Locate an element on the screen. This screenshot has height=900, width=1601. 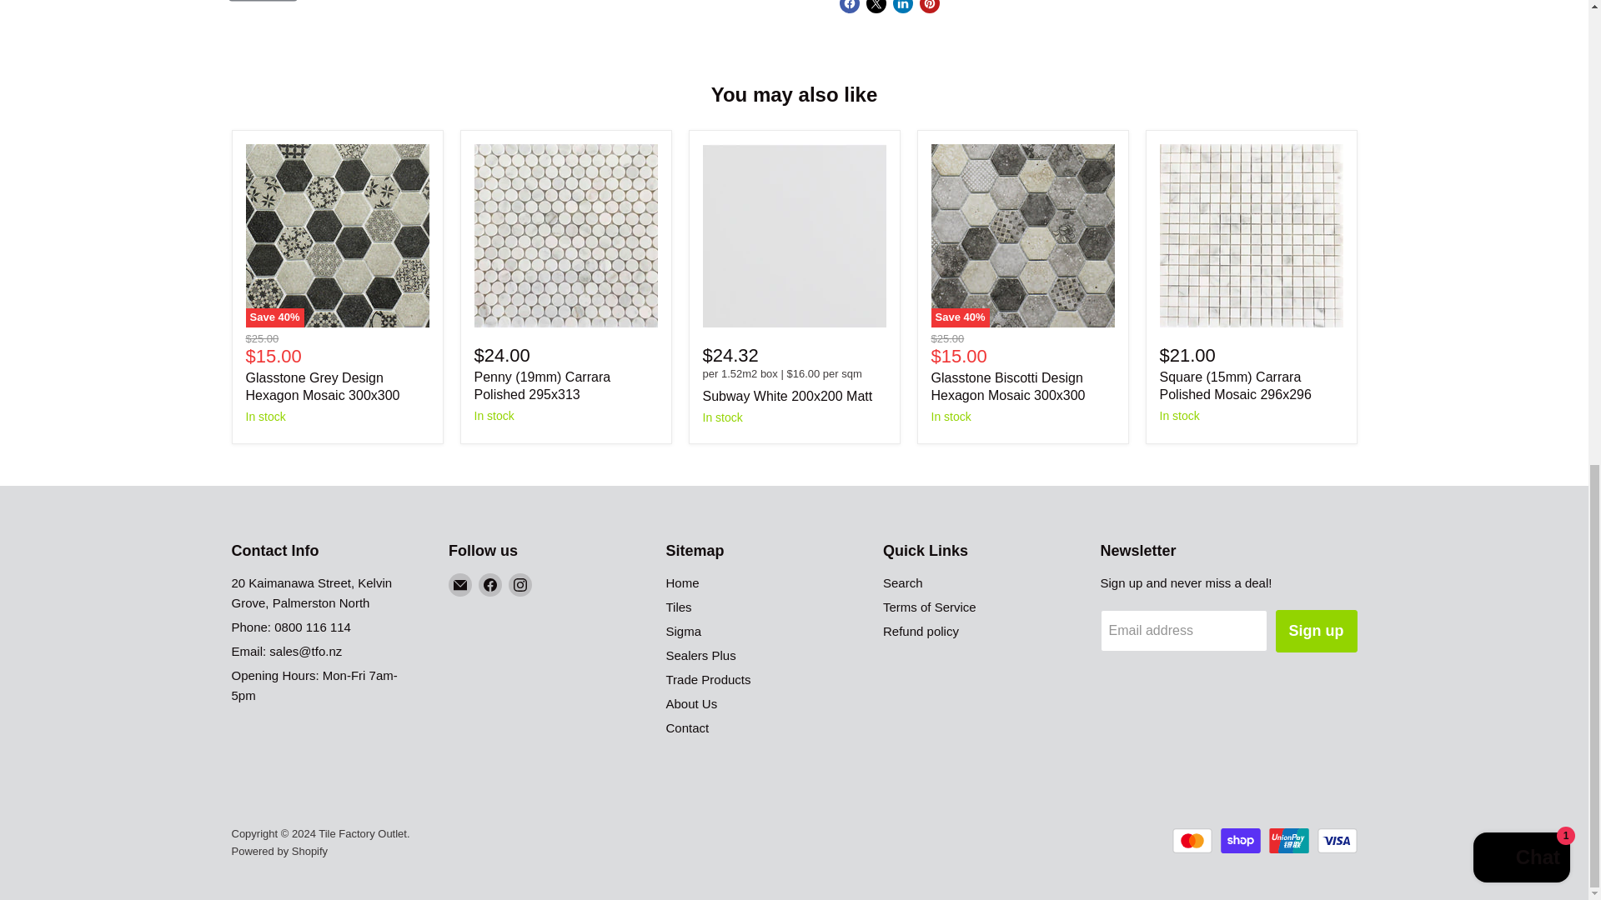
Instagram is located at coordinates (520, 585).